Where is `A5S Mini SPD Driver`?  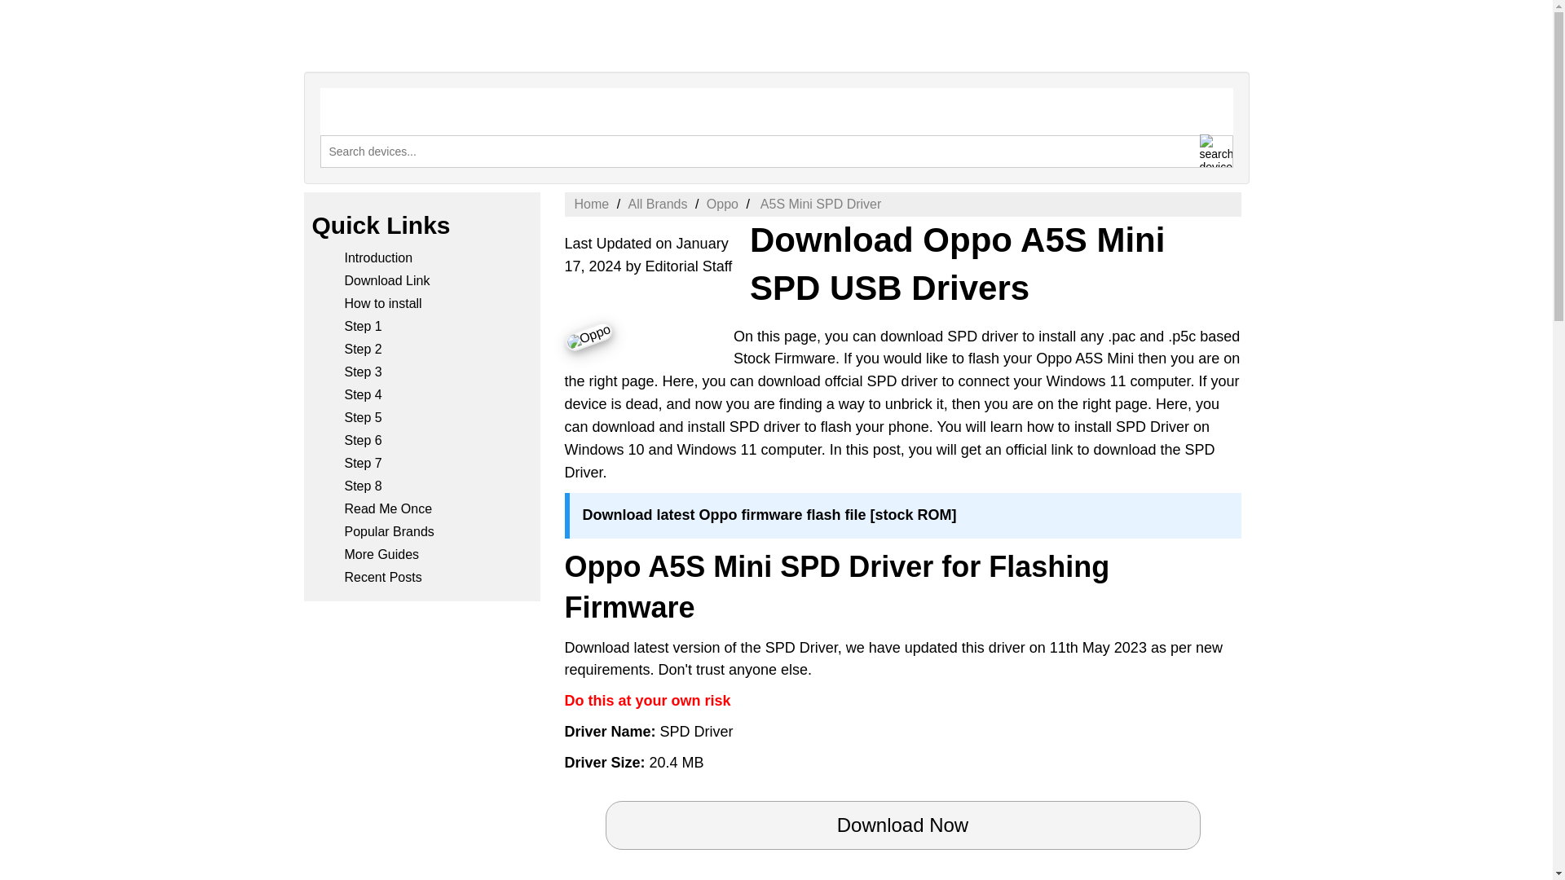 A5S Mini SPD Driver is located at coordinates (818, 204).